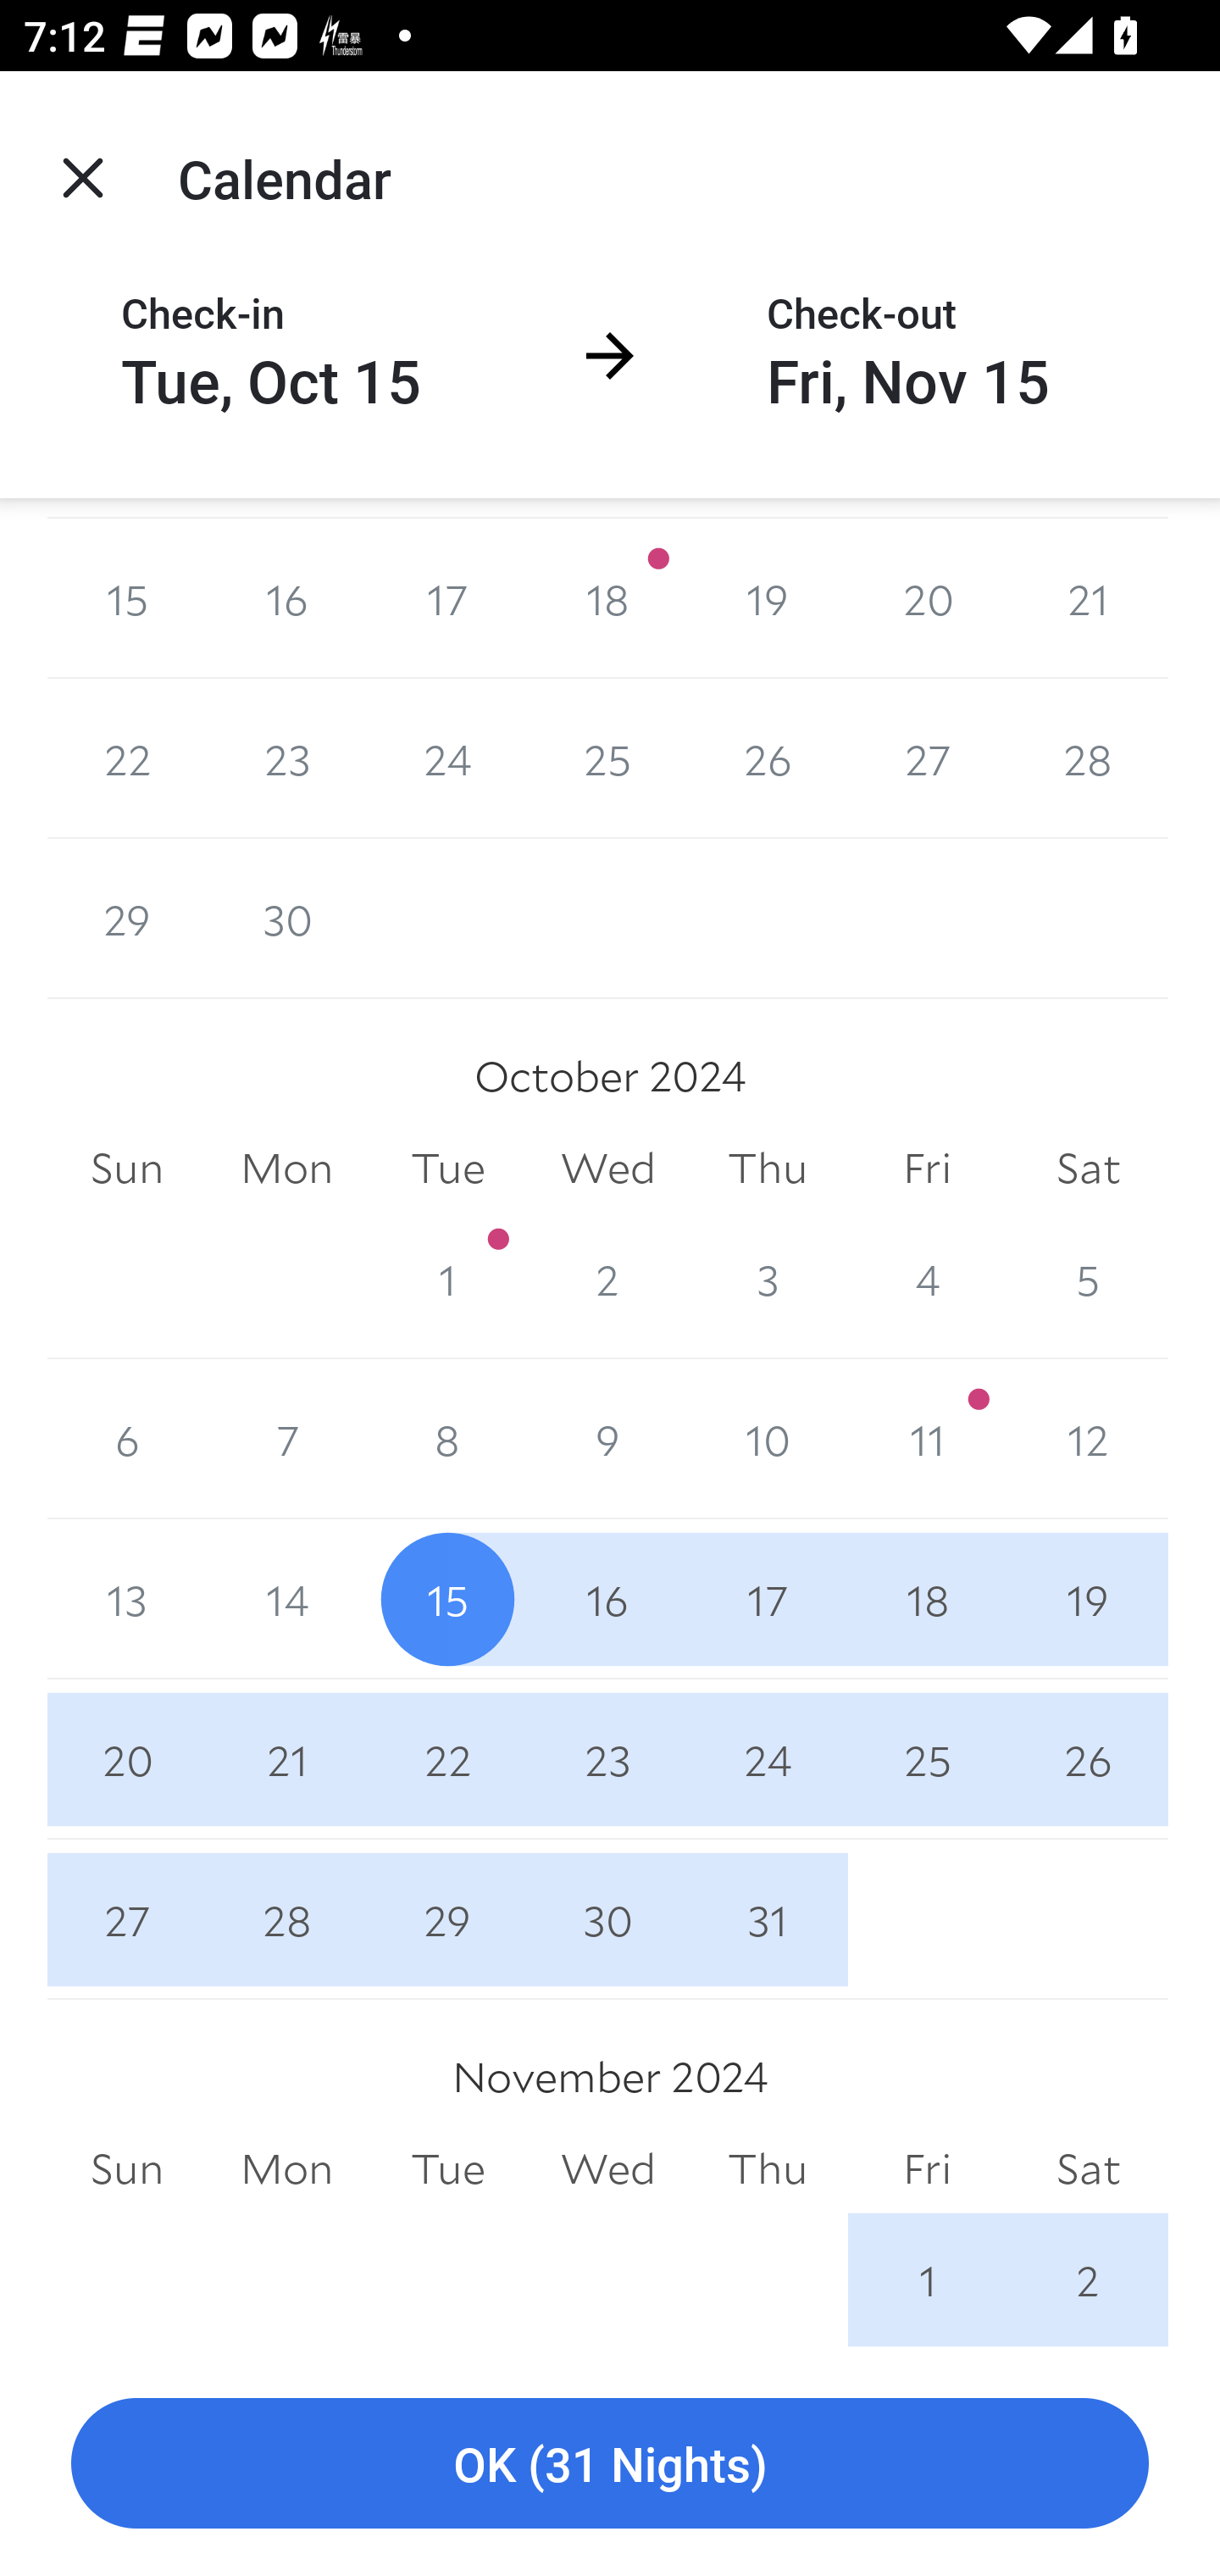 The height and width of the screenshot is (2576, 1220). Describe the element at coordinates (447, 758) in the screenshot. I see `24 24 September 2024` at that location.